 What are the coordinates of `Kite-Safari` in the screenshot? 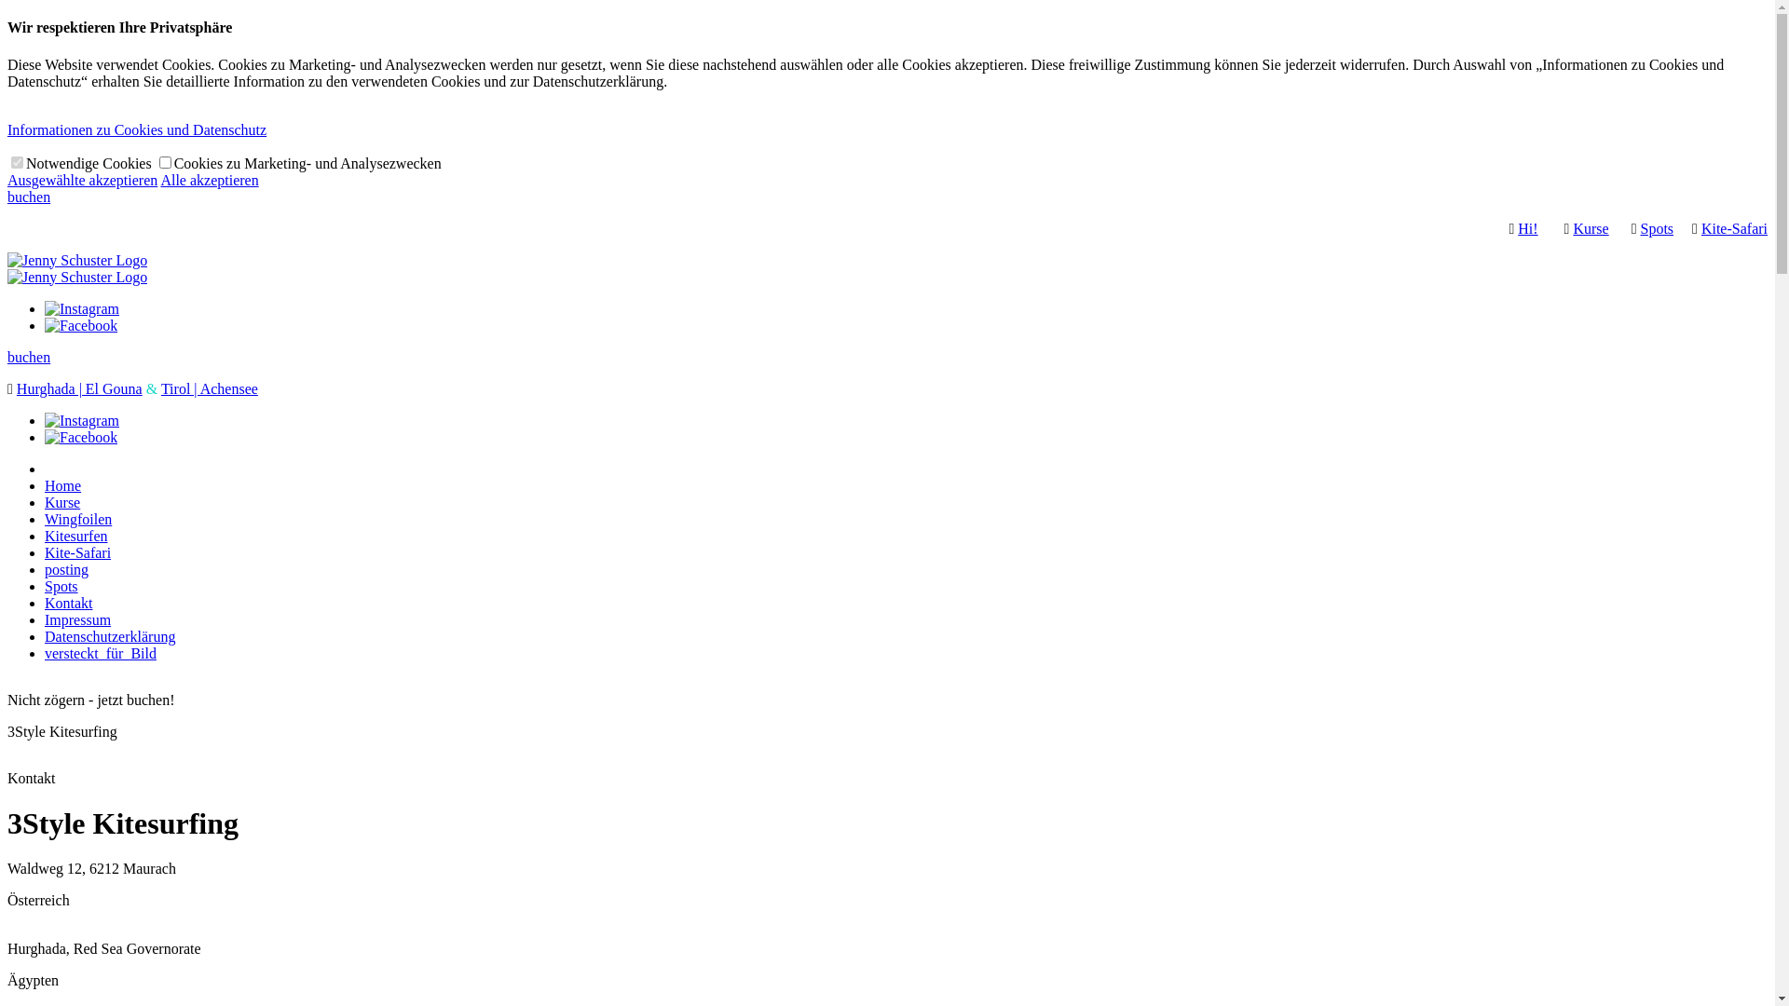 It's located at (78, 553).